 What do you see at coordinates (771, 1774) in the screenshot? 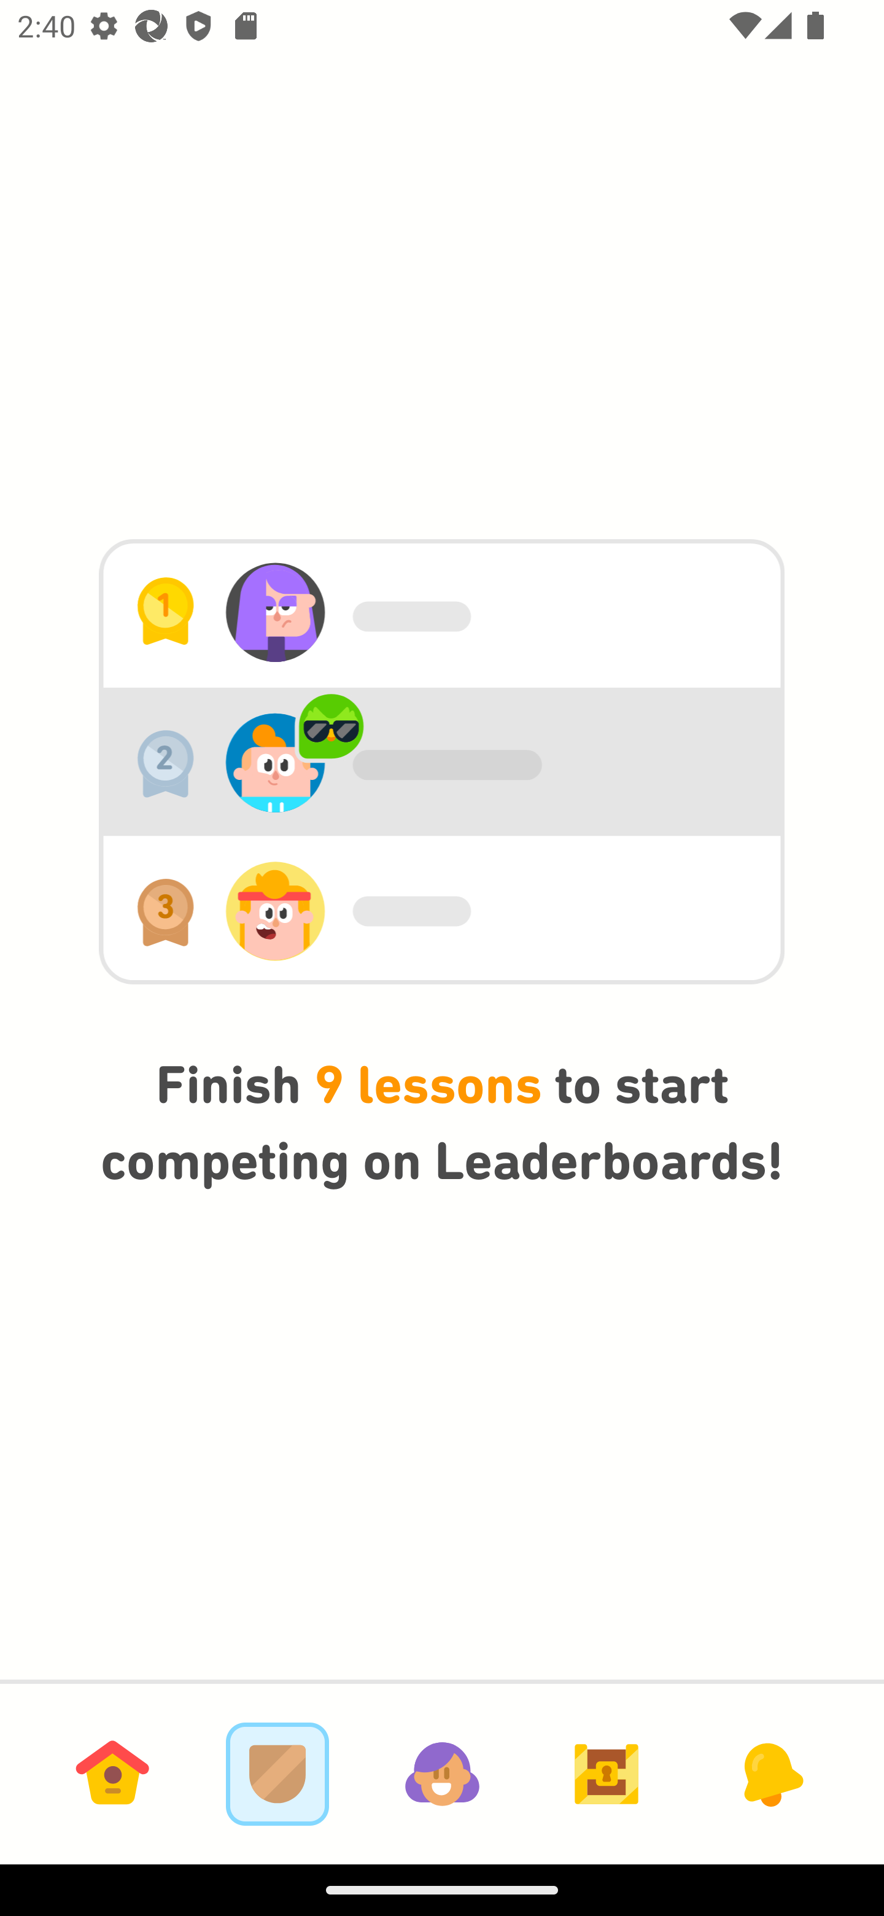
I see `News Tab` at bounding box center [771, 1774].